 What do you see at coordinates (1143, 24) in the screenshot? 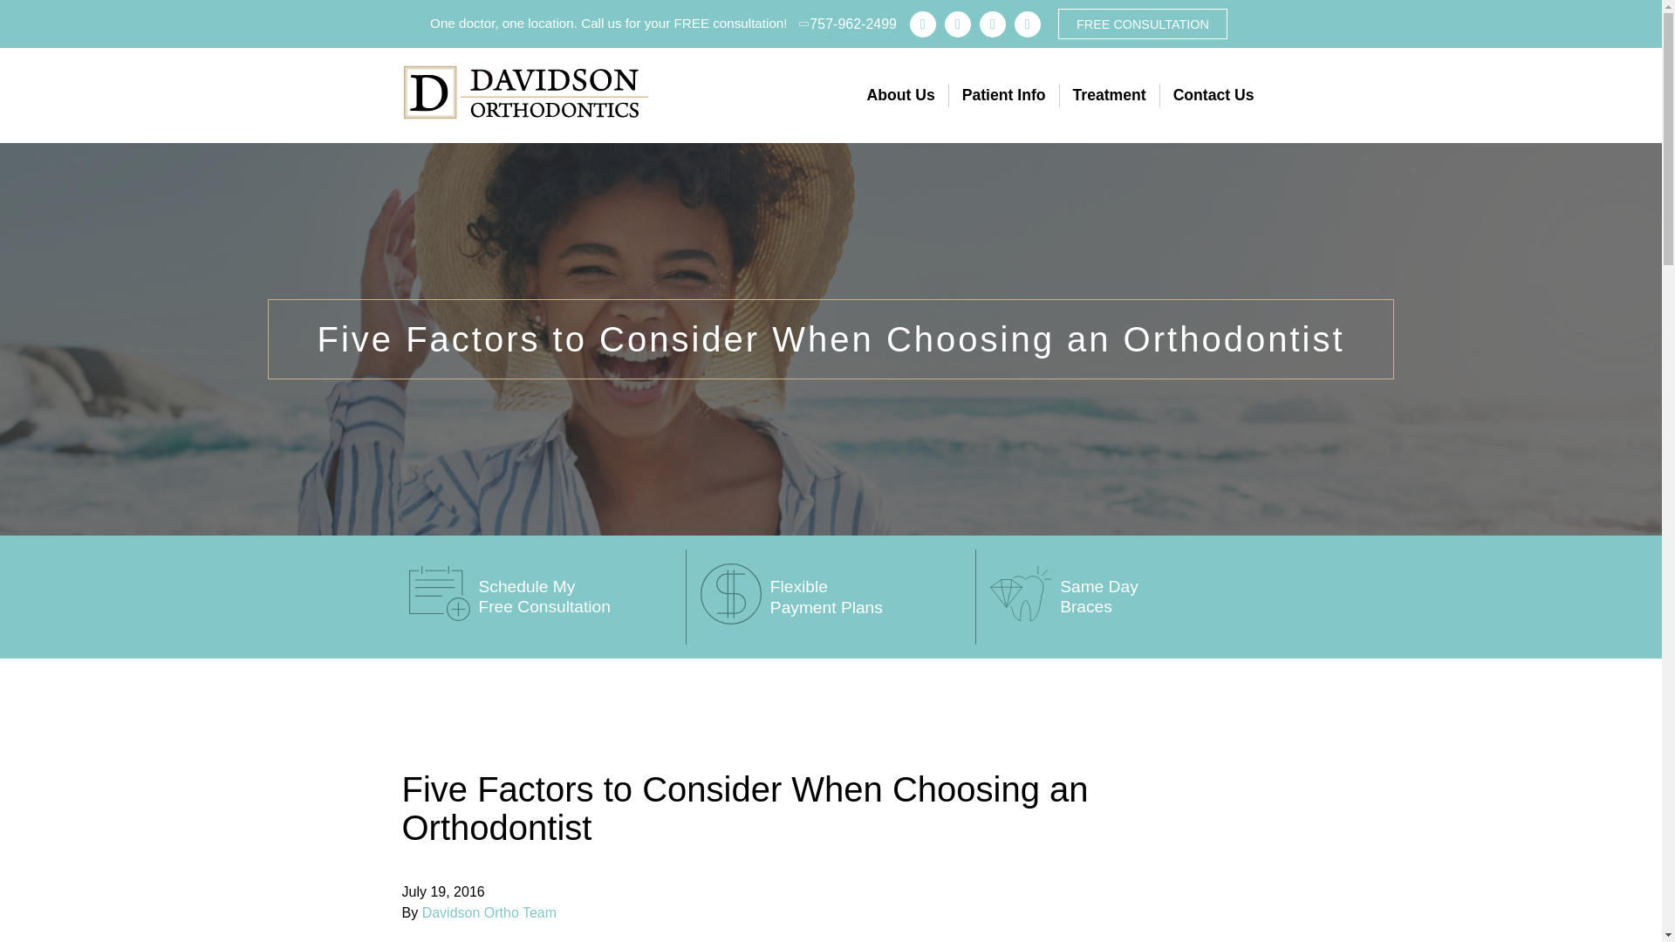
I see `FREE CONSULTATION` at bounding box center [1143, 24].